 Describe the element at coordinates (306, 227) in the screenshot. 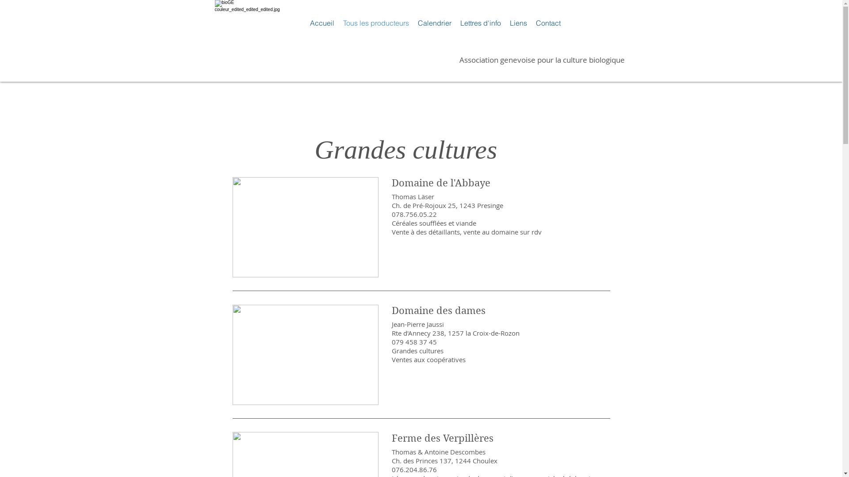

I see `Abbaye.png` at that location.